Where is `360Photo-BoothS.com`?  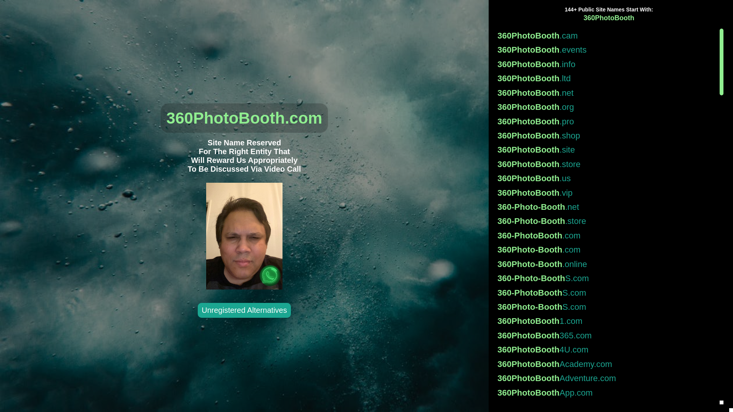 360Photo-BoothS.com is located at coordinates (607, 307).